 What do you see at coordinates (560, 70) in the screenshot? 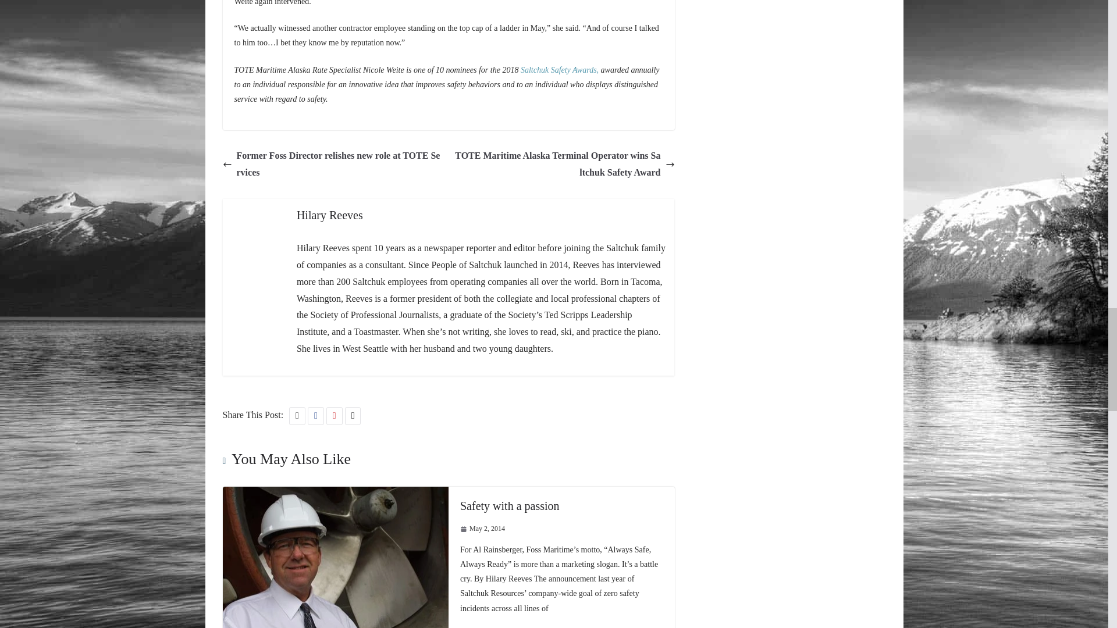
I see `Saltchuk Safety Awards,` at bounding box center [560, 70].